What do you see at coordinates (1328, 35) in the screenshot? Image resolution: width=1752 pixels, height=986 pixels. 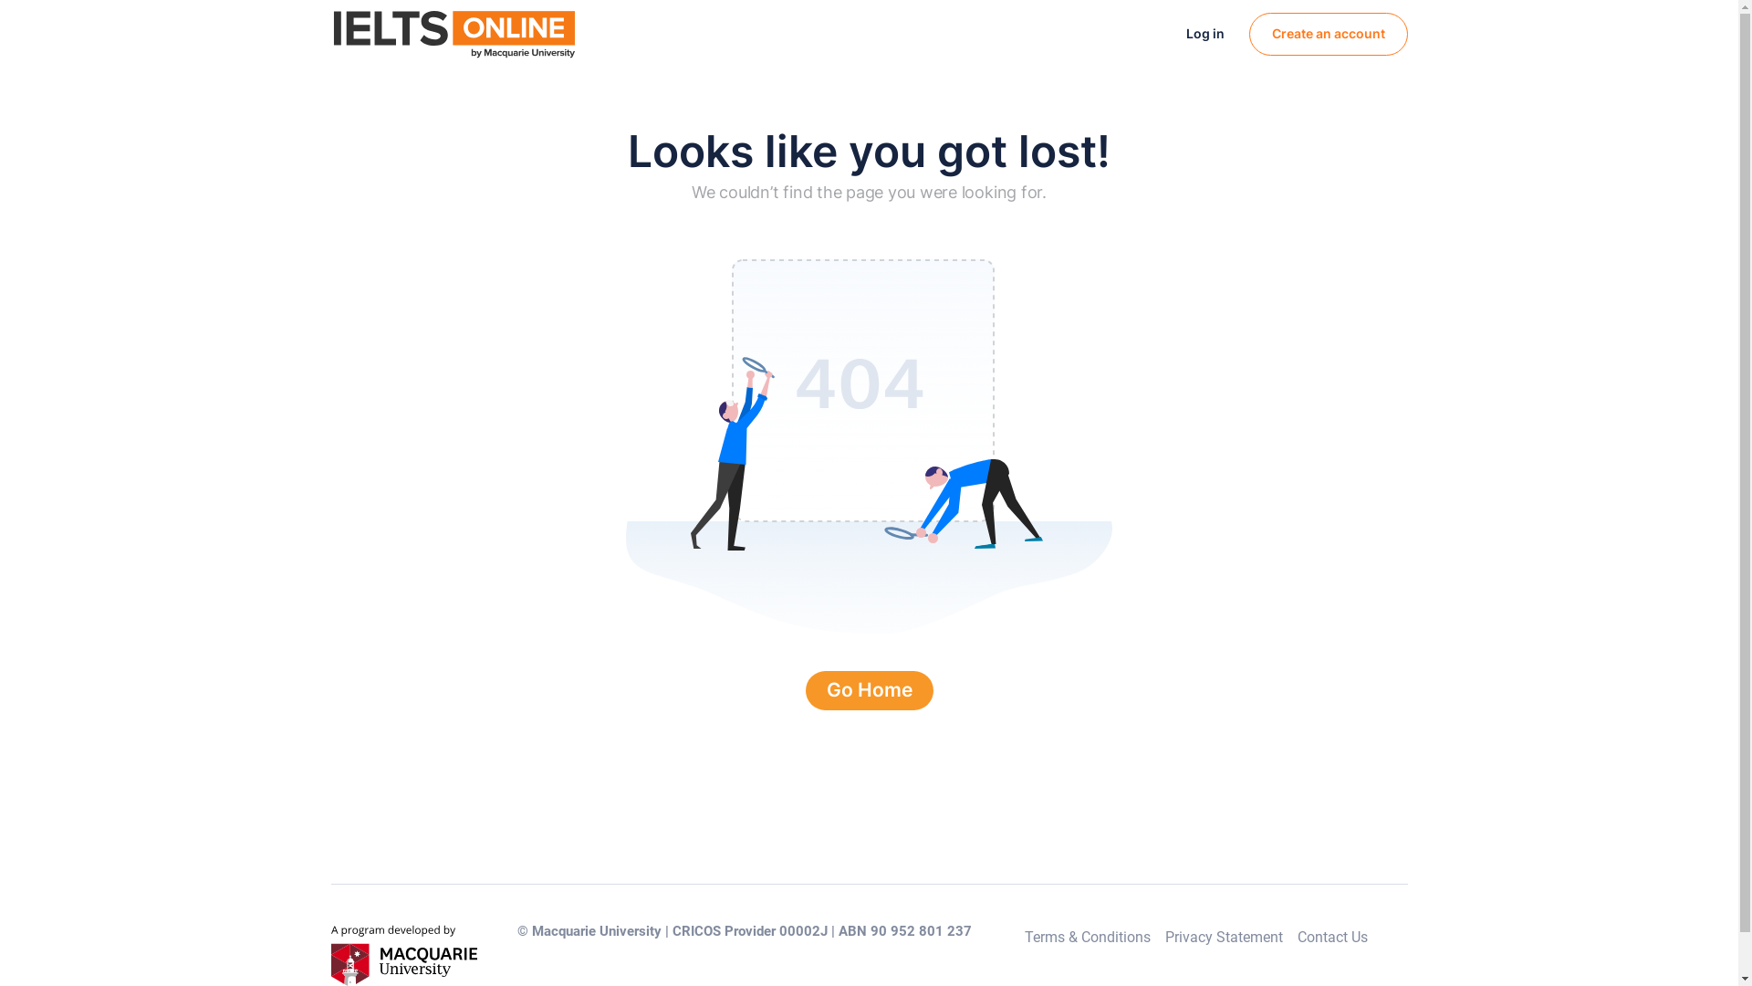 I see `Create an account` at bounding box center [1328, 35].